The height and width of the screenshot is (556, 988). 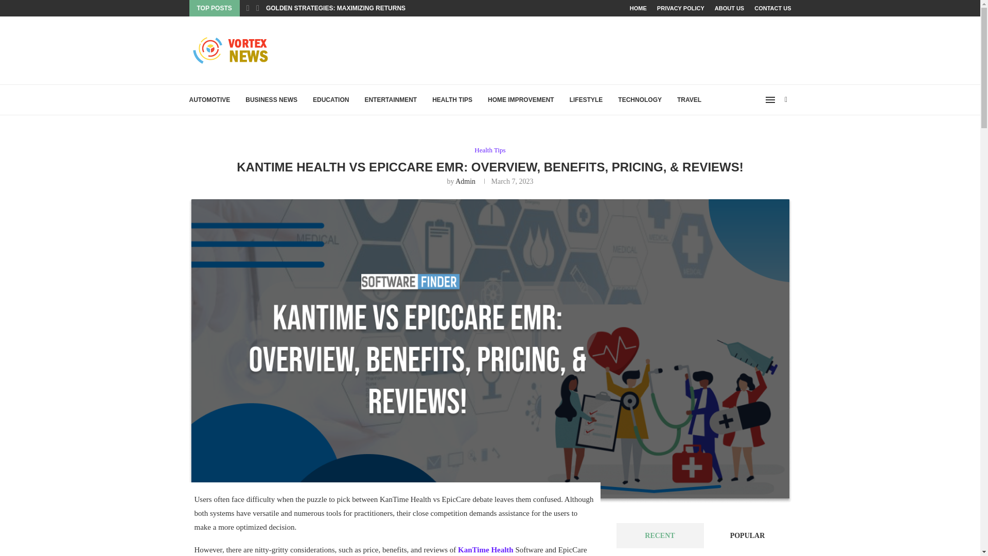 I want to click on HOME, so click(x=638, y=8).